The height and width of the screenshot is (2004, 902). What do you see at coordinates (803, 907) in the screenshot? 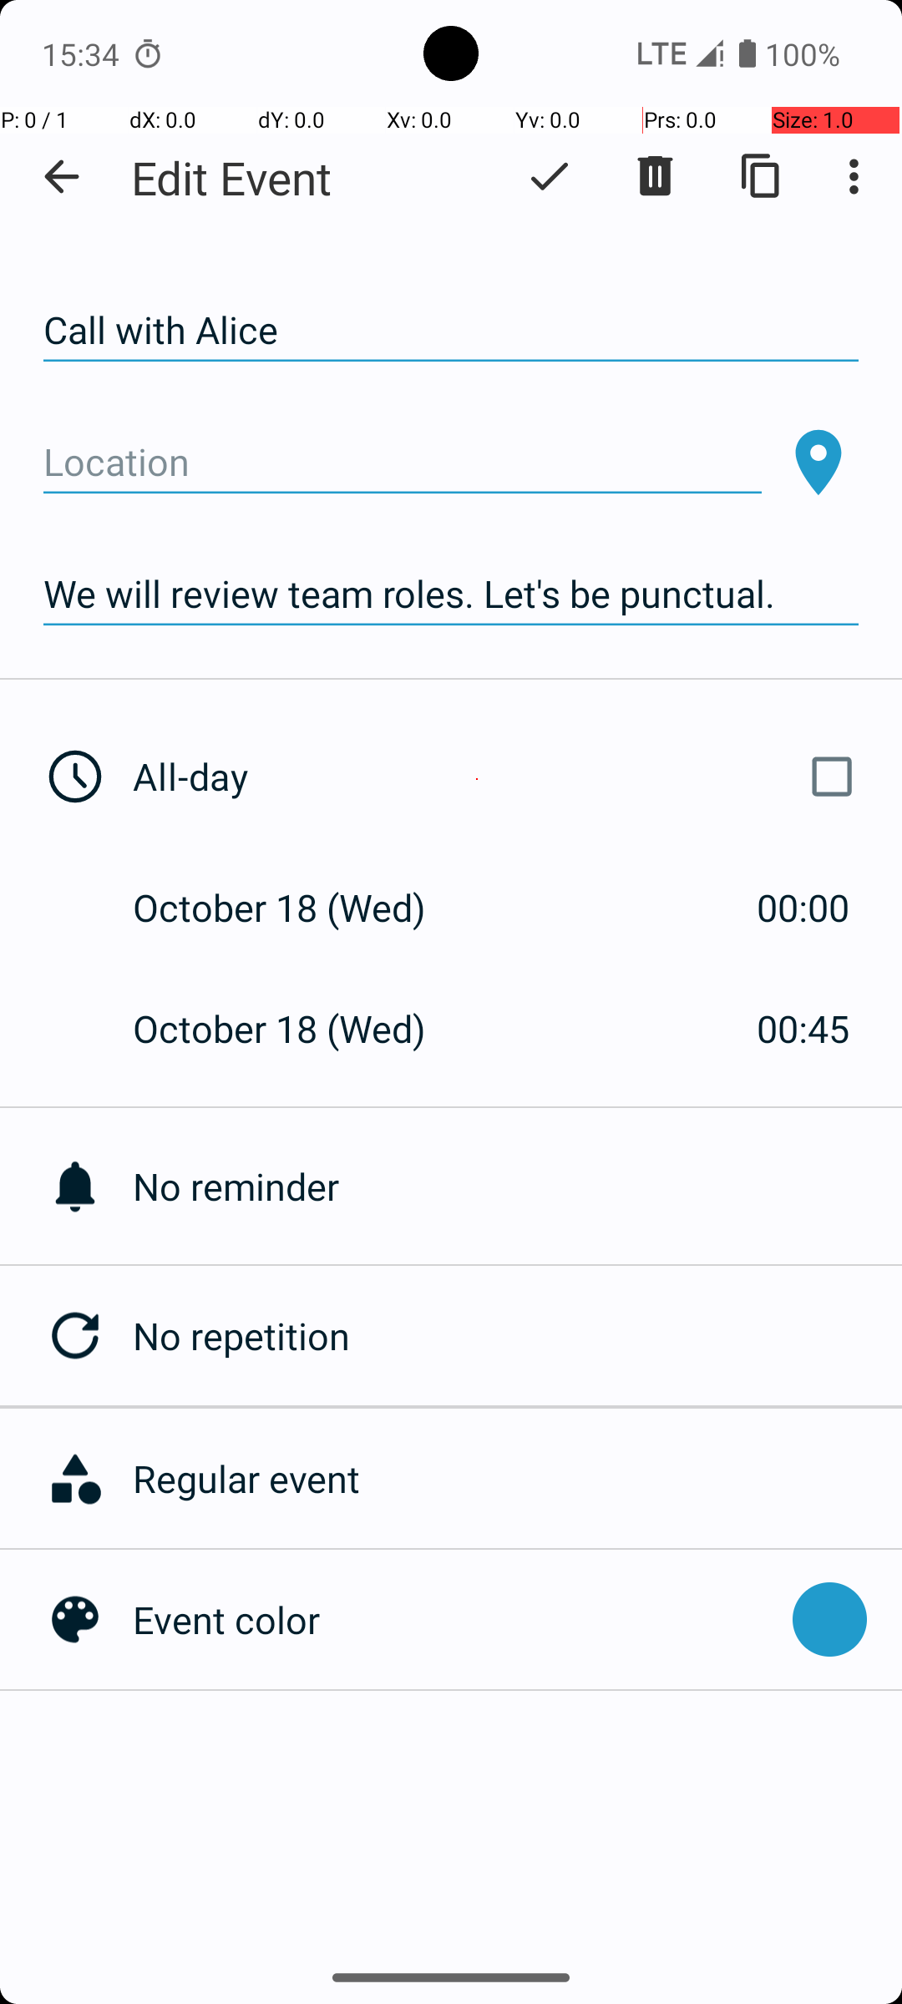
I see `00:00` at bounding box center [803, 907].